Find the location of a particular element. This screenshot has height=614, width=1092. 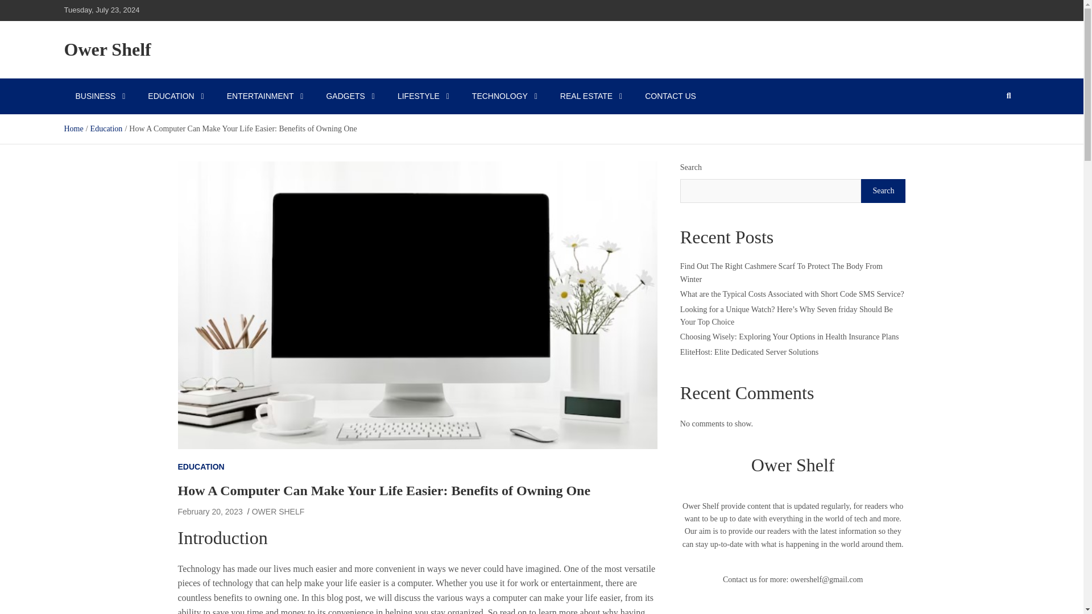

EDUCATION is located at coordinates (200, 466).